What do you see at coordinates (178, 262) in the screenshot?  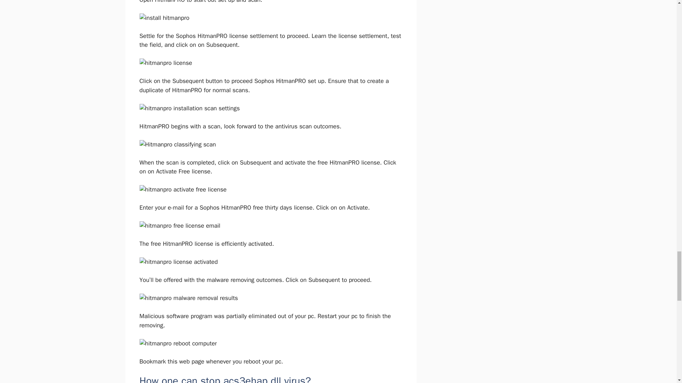 I see `How to remove acs3ehap.dll 10` at bounding box center [178, 262].